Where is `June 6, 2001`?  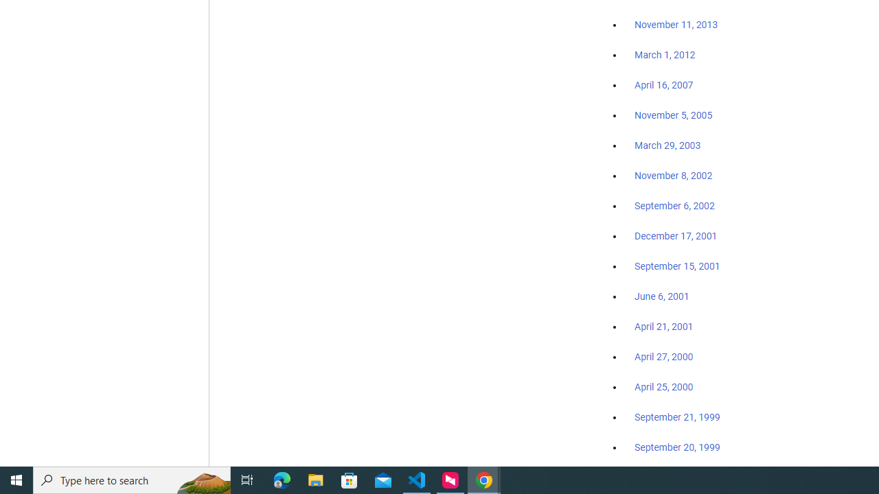
June 6, 2001 is located at coordinates (662, 296).